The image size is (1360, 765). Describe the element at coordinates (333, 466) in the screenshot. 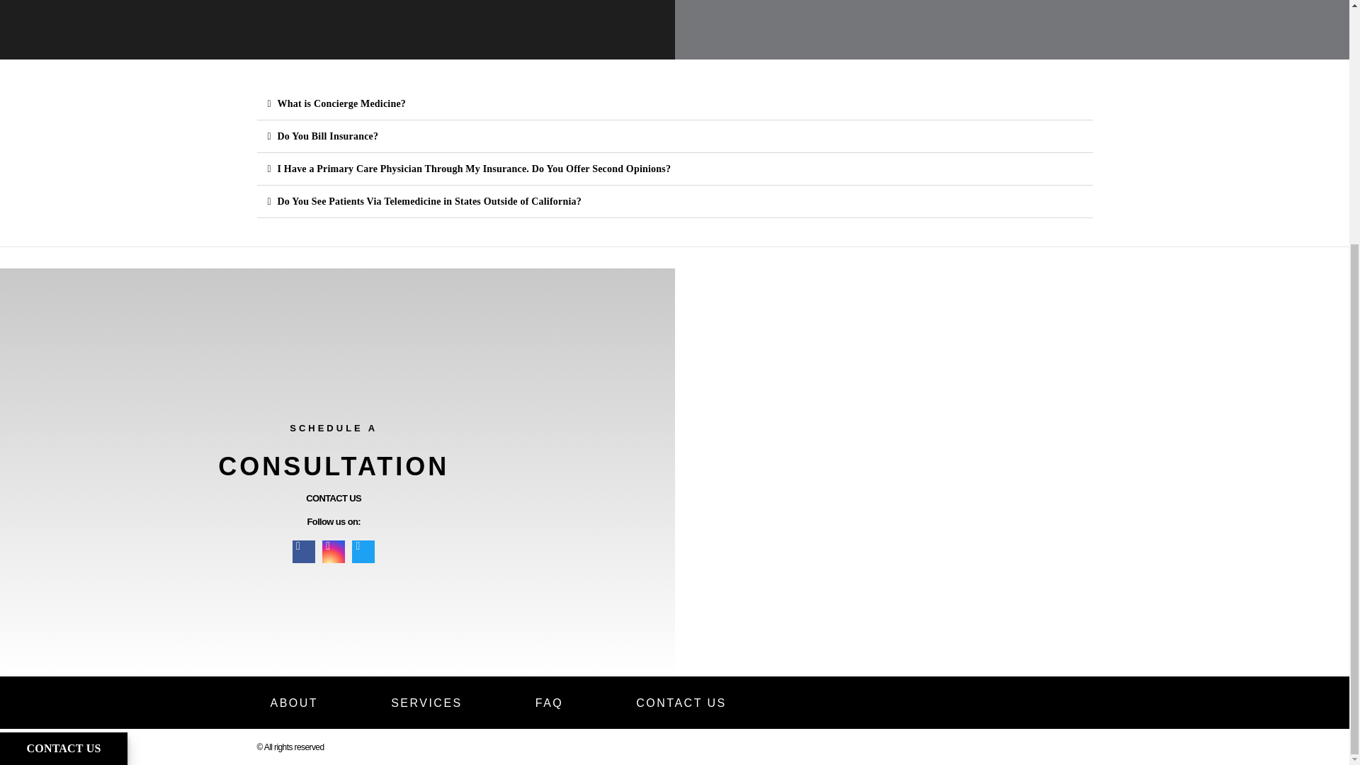

I see `CONSULTATION` at that location.